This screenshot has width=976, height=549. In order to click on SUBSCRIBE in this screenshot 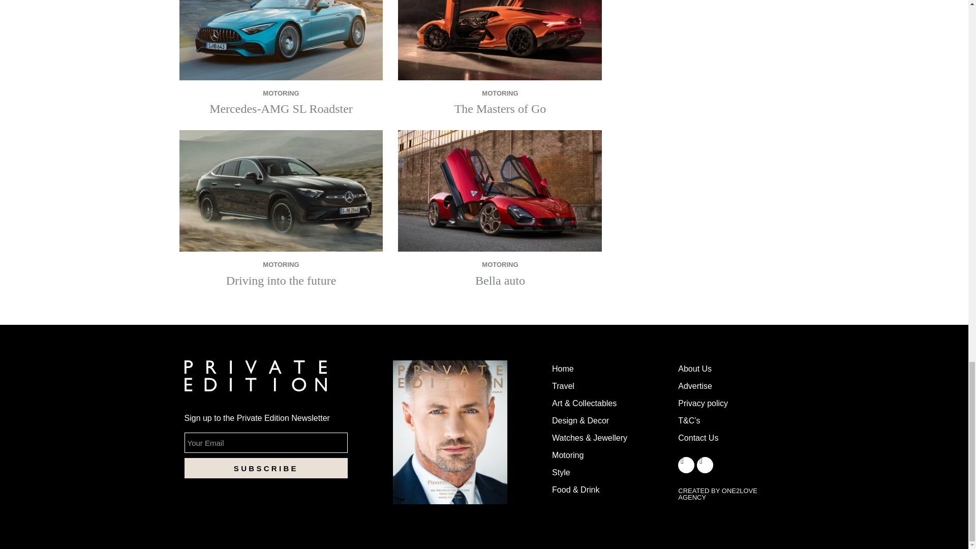, I will do `click(265, 468)`.